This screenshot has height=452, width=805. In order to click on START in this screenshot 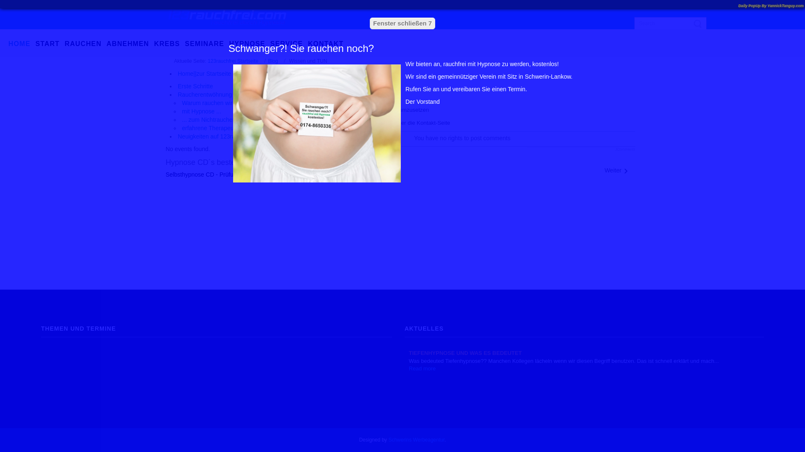, I will do `click(50, 44)`.